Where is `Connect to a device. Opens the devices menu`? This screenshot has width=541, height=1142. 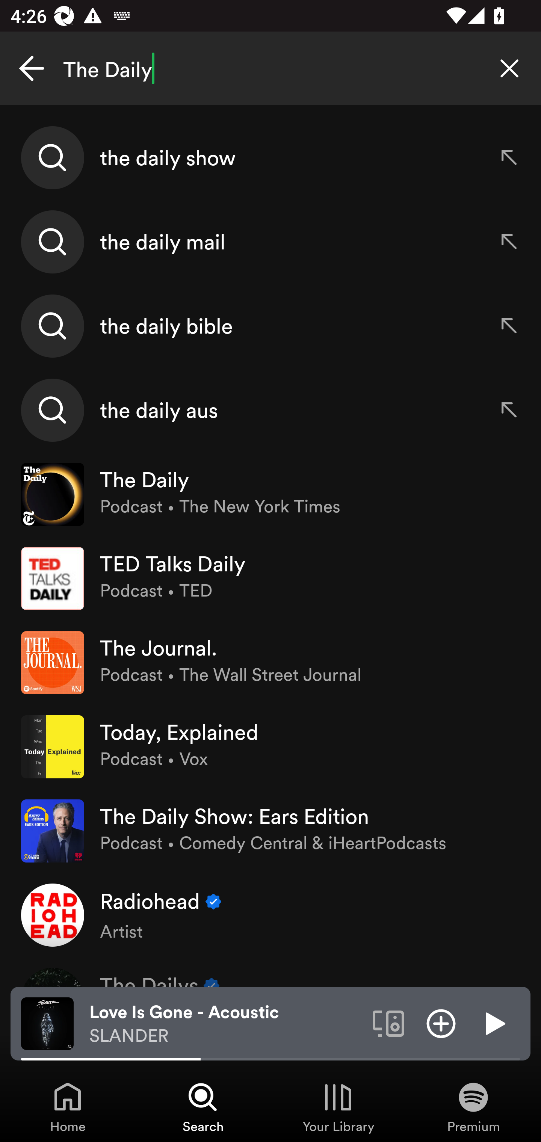
Connect to a device. Opens the devices menu is located at coordinates (388, 1023).